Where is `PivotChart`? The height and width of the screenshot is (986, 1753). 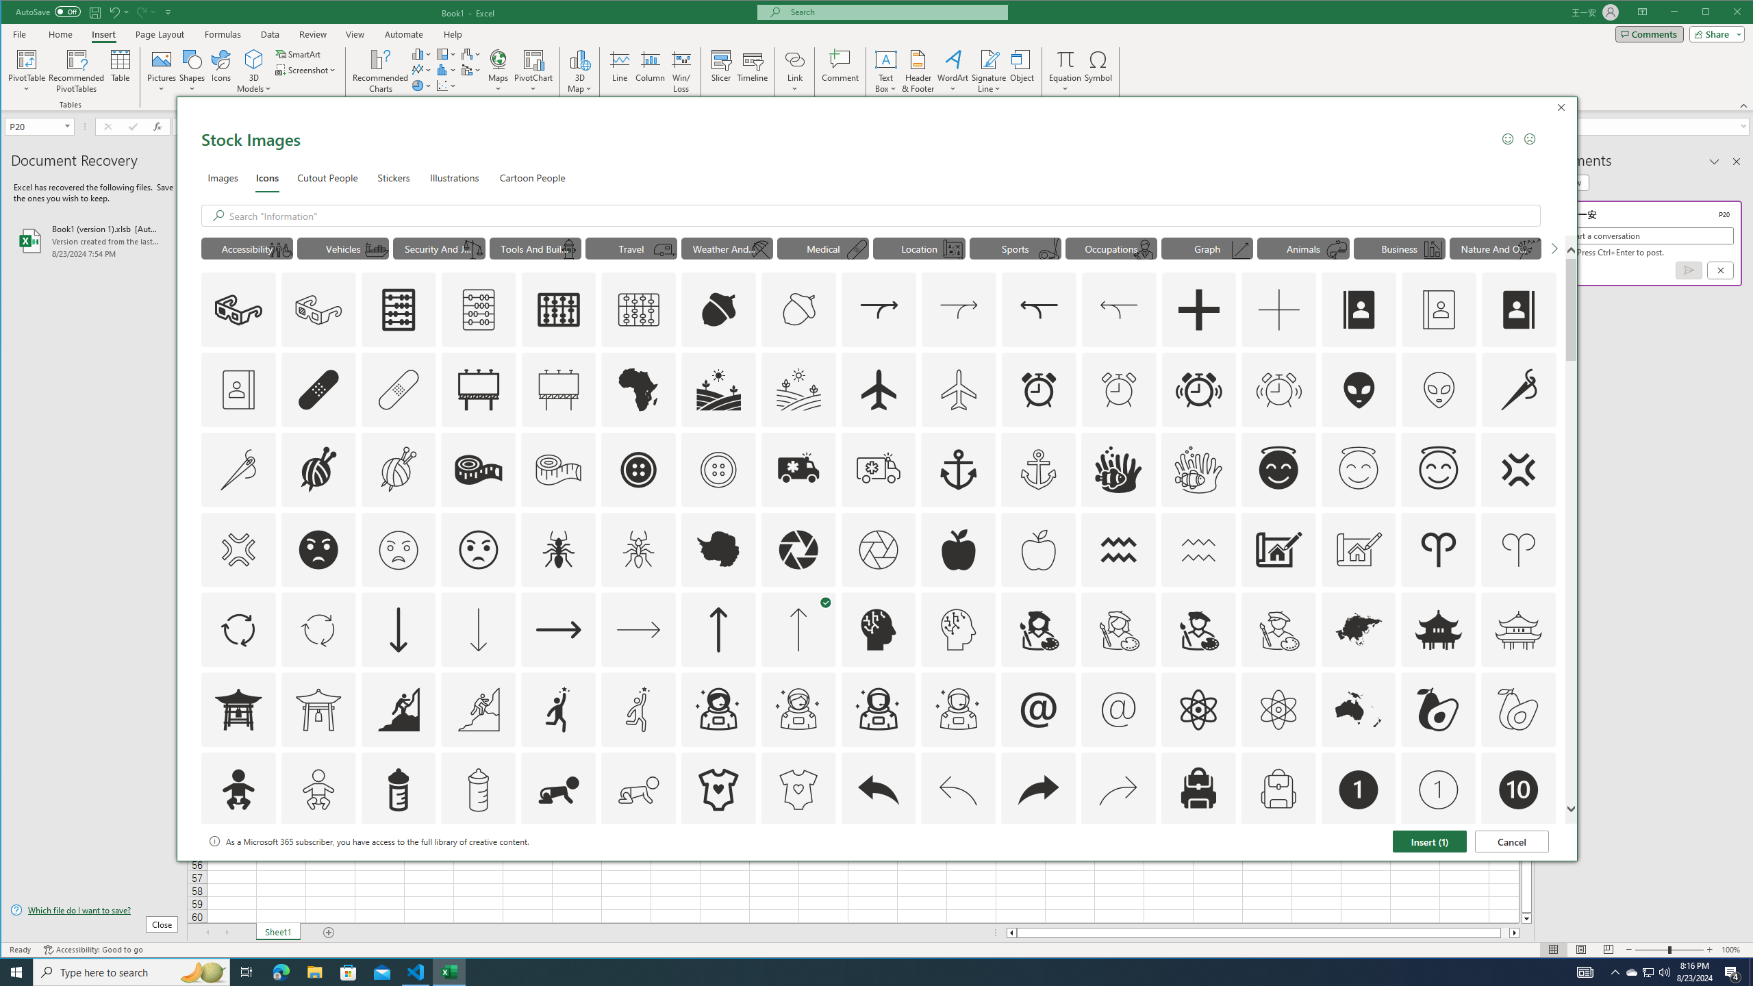 PivotChart is located at coordinates (533, 59).